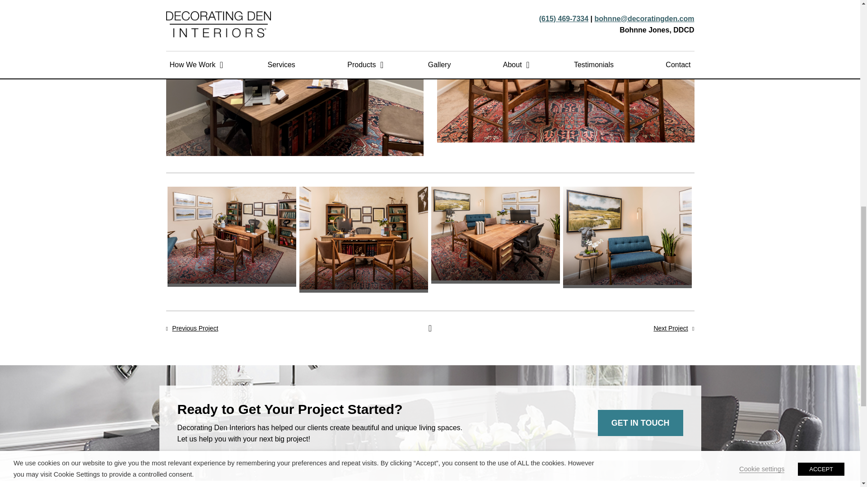  I want to click on GET IN TOUCH, so click(640, 423).